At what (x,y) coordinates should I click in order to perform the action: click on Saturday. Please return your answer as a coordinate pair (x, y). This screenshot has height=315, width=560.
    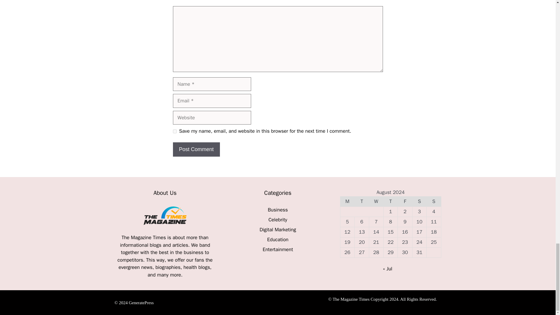
    Looking at the image, I should click on (419, 201).